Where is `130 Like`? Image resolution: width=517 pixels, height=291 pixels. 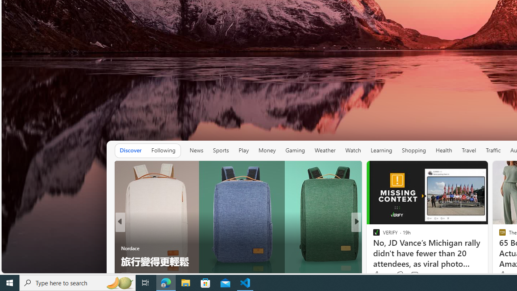 130 Like is located at coordinates (378, 275).